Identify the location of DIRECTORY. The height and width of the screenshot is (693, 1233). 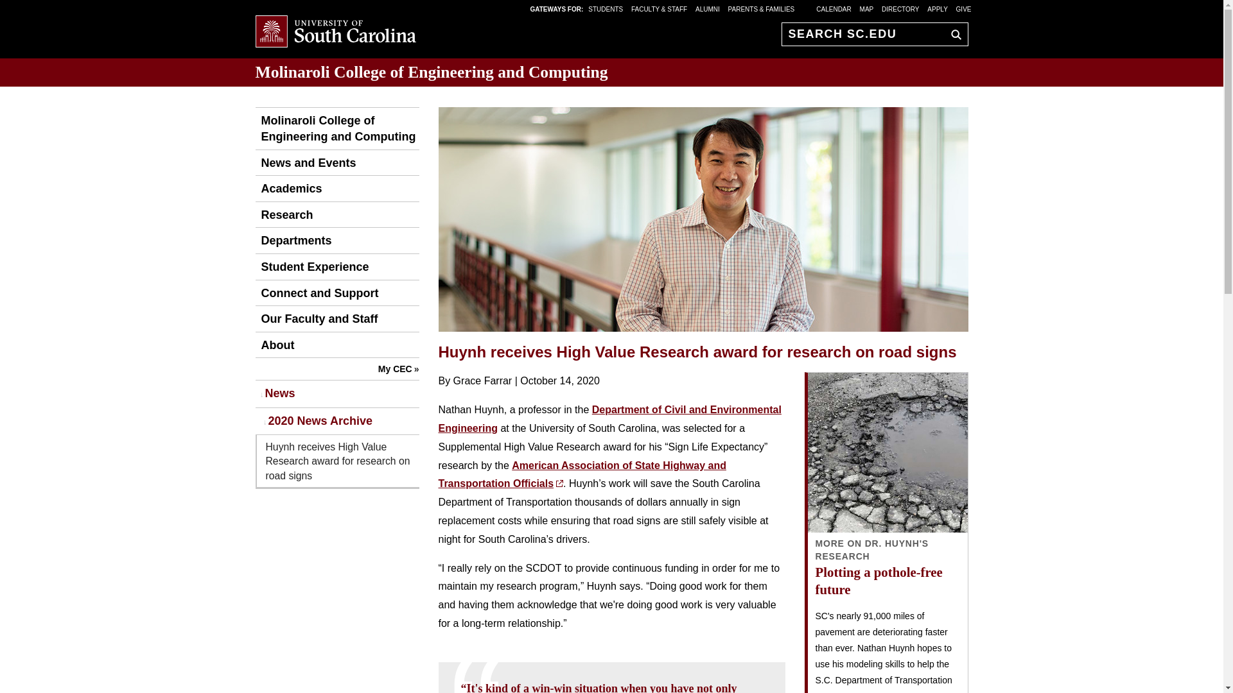
(900, 8).